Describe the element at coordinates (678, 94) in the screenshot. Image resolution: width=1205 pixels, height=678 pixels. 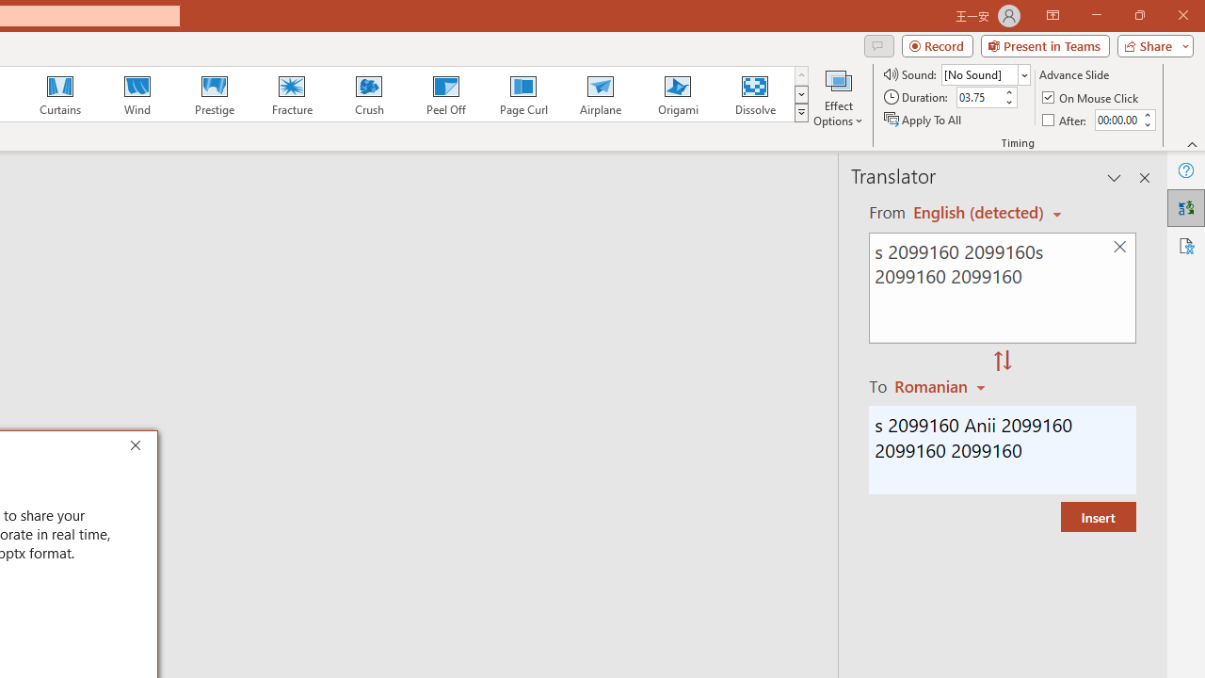
I see `Origami` at that location.